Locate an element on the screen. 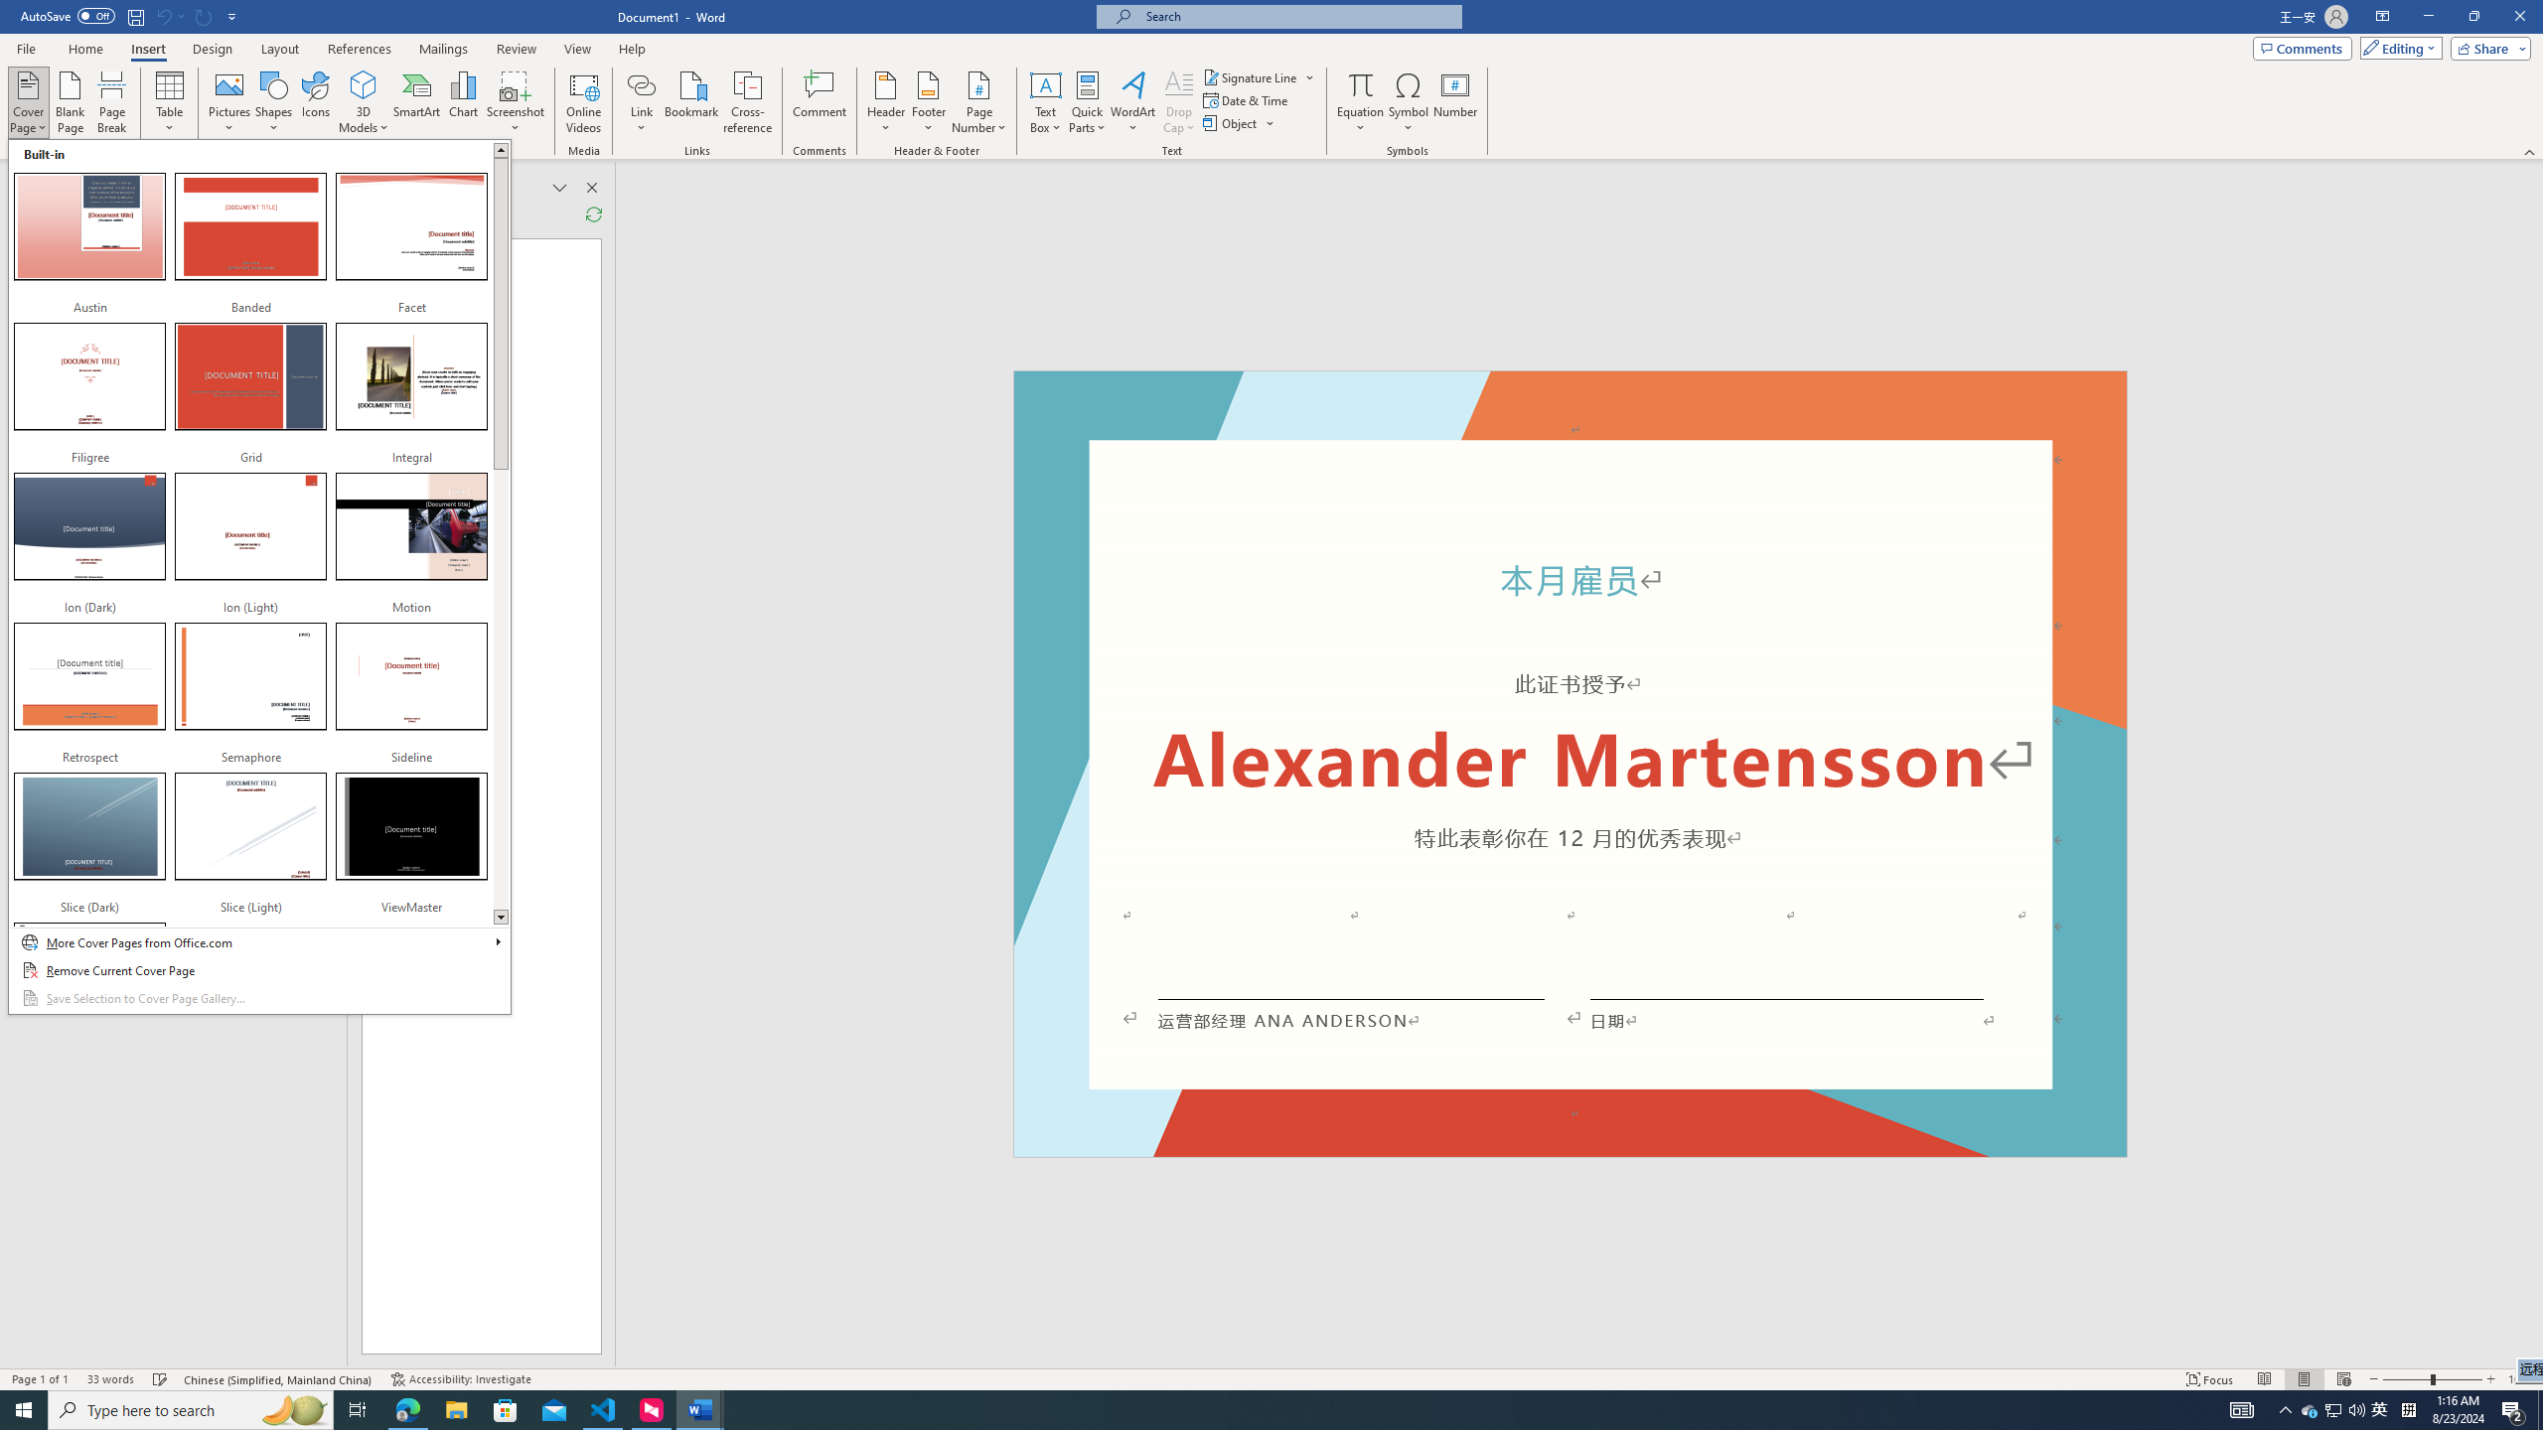  Equation is located at coordinates (1361, 84).